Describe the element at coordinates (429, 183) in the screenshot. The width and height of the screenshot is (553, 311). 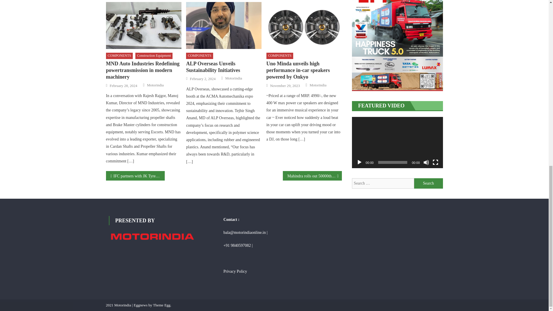
I see `Search` at that location.